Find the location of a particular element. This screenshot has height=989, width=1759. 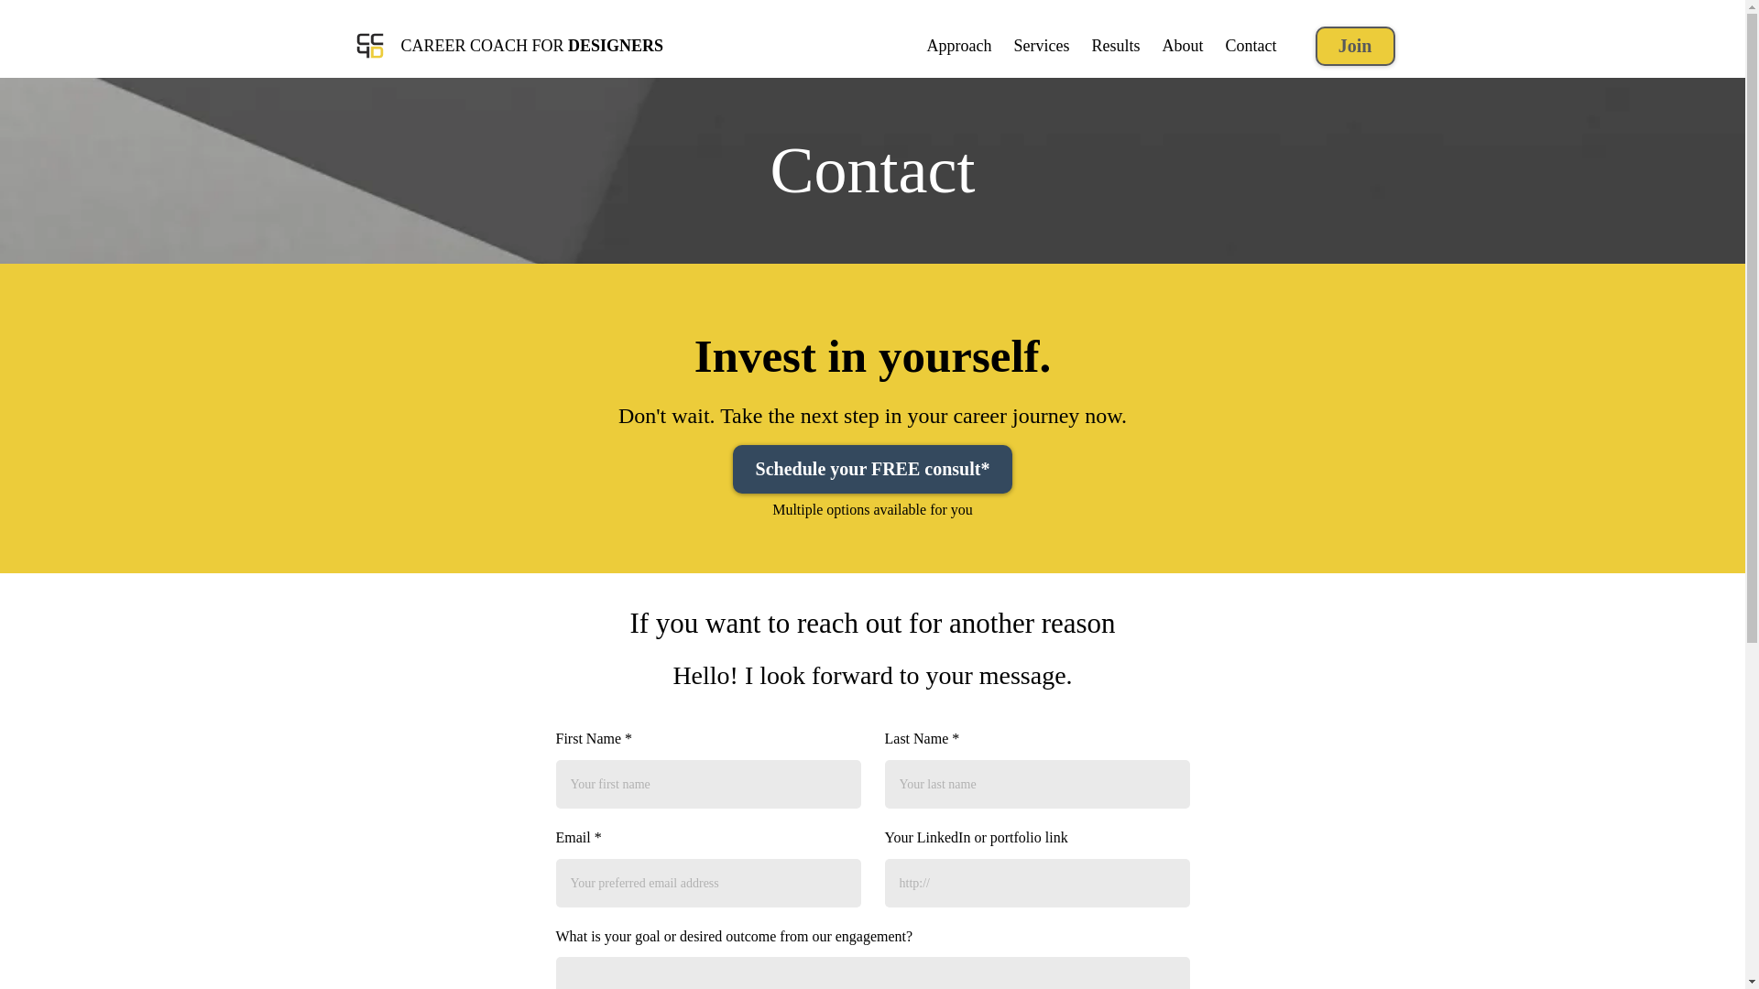

About is located at coordinates (1182, 46).